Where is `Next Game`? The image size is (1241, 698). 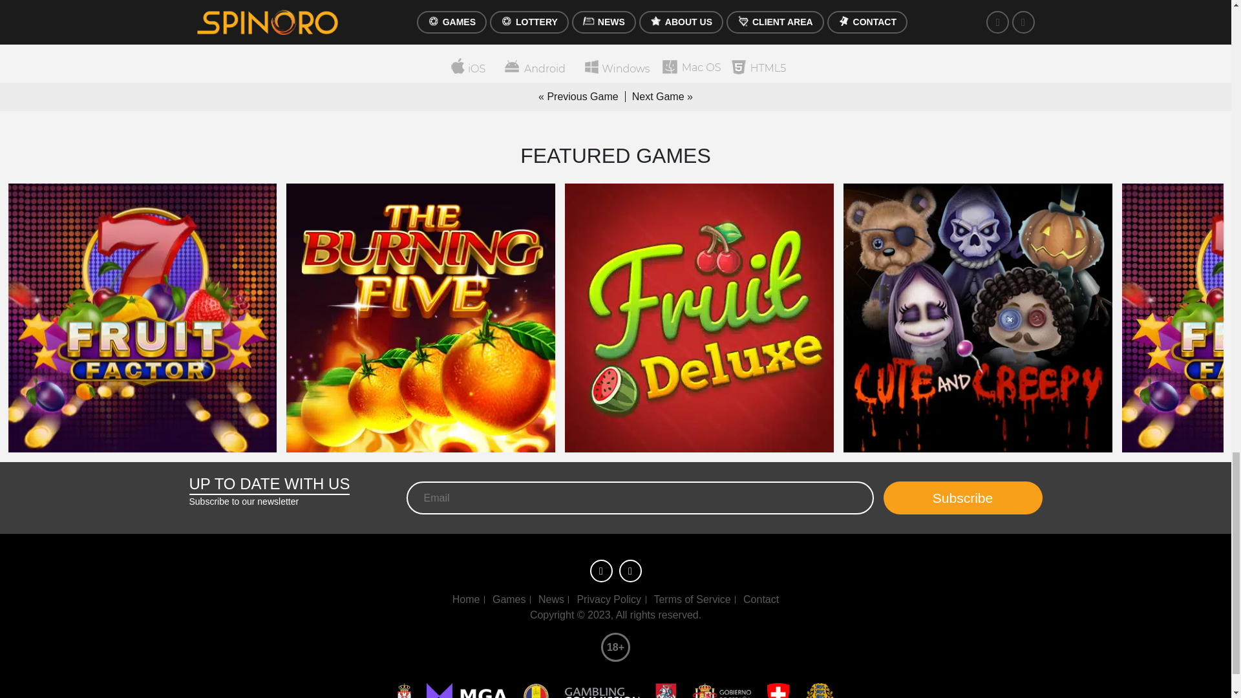 Next Game is located at coordinates (655, 96).